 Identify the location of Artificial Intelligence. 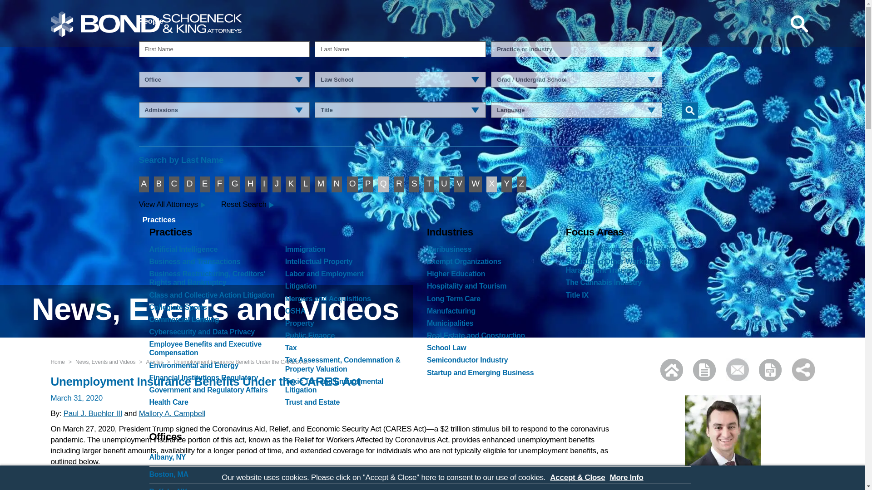
(213, 251).